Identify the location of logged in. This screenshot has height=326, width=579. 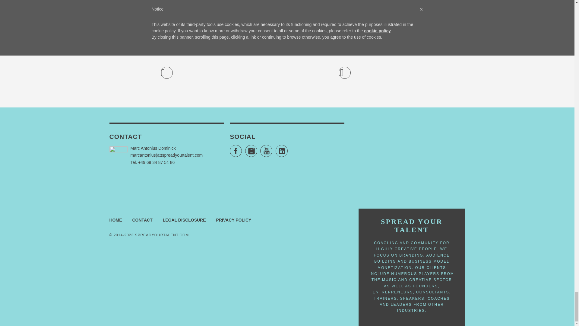
(198, 49).